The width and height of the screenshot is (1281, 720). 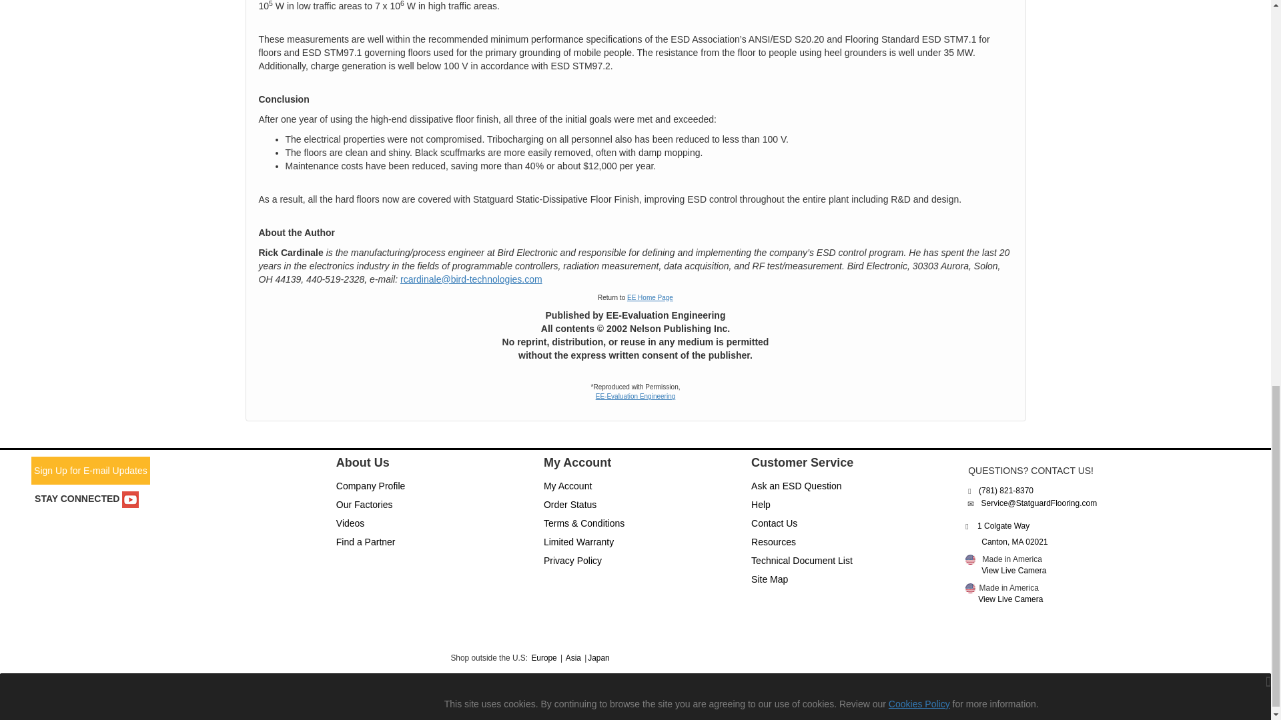 What do you see at coordinates (970, 559) in the screenshot?
I see `Desco Industries` at bounding box center [970, 559].